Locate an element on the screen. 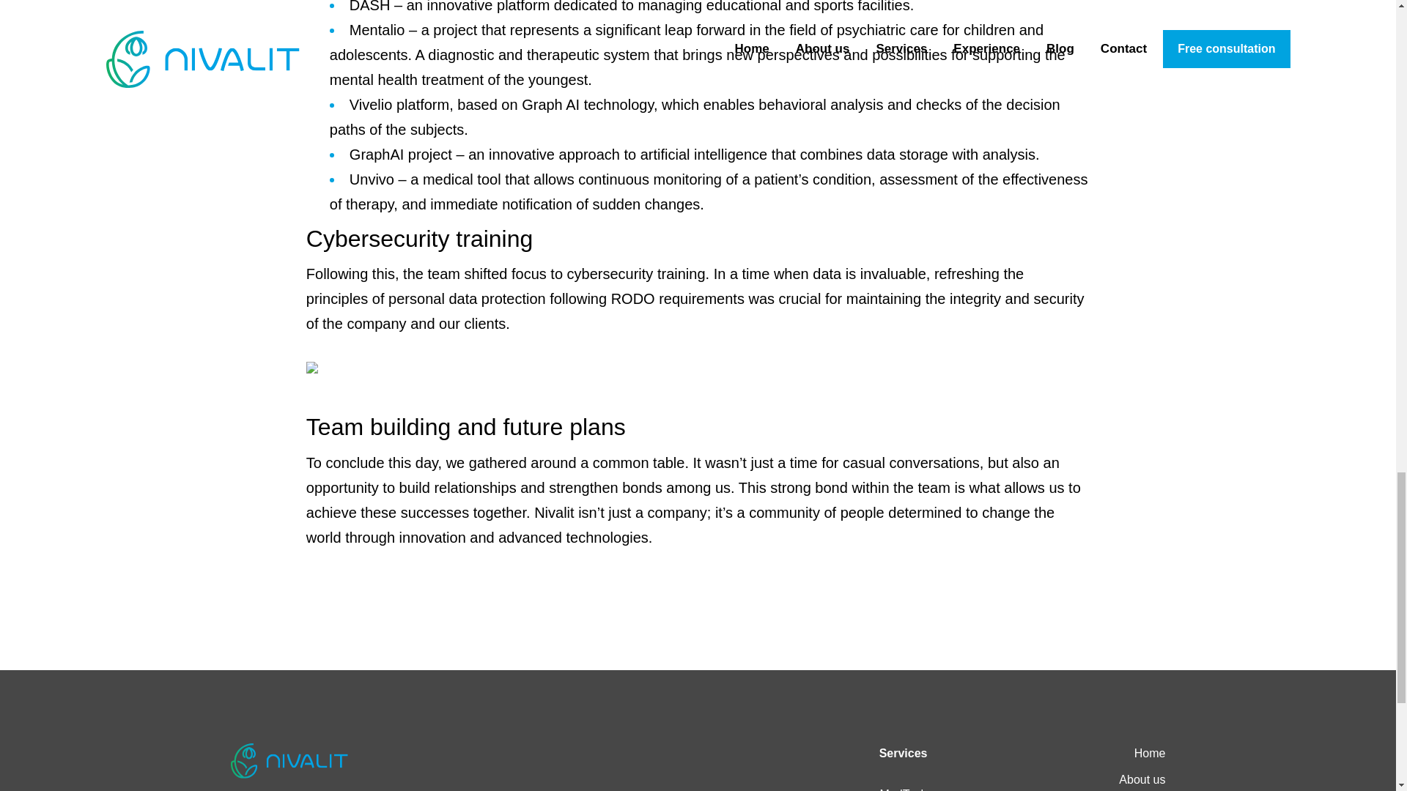  nivalit logo is located at coordinates (289, 760).